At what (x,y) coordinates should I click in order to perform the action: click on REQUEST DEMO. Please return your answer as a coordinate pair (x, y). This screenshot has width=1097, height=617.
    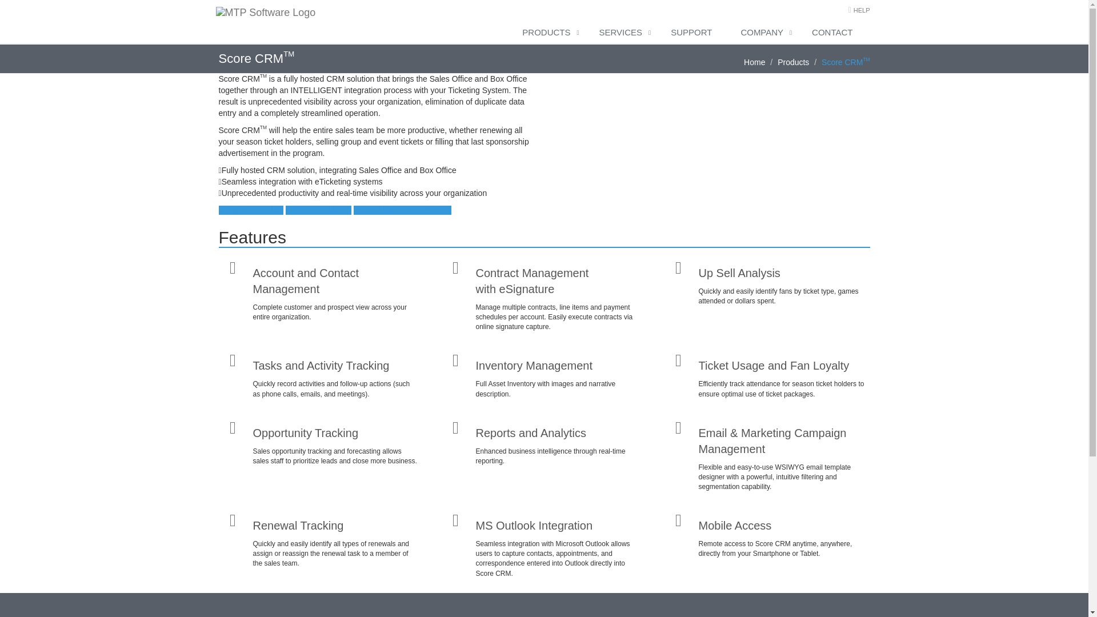
    Looking at the image, I should click on (250, 210).